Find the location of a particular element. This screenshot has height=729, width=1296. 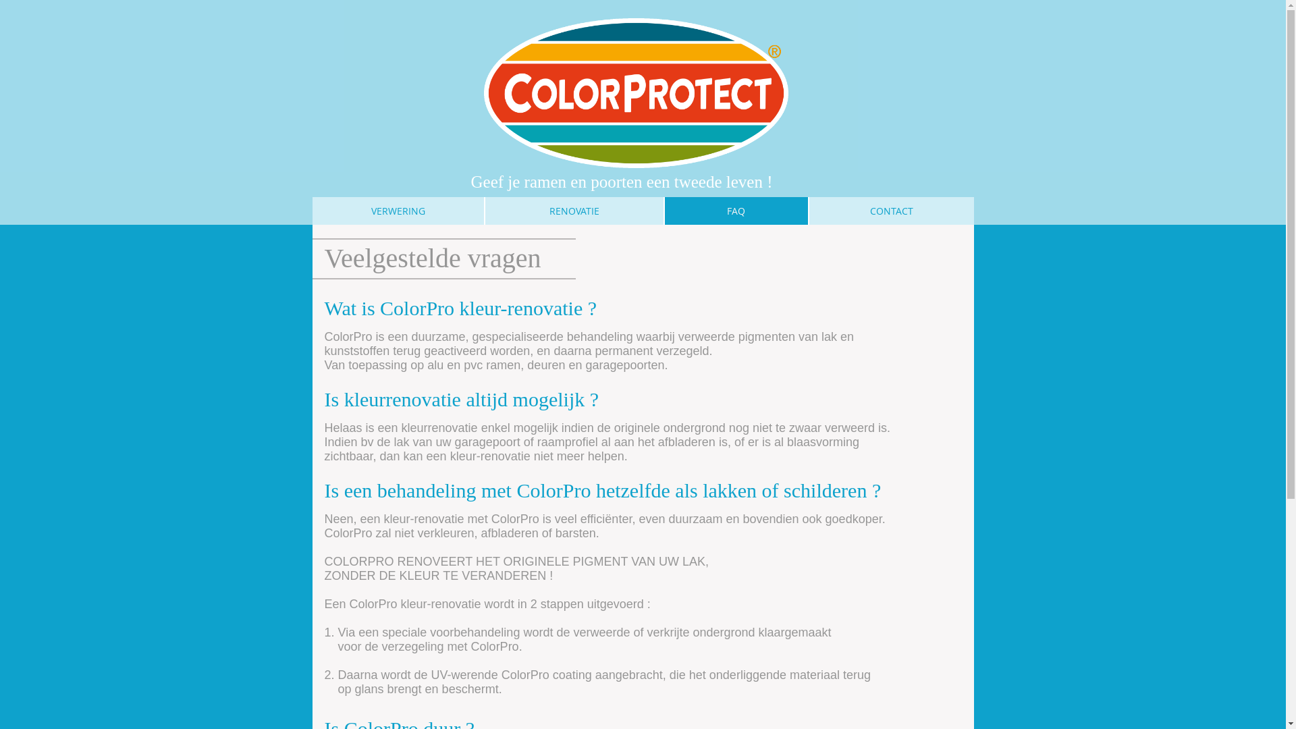

FAQ is located at coordinates (736, 211).